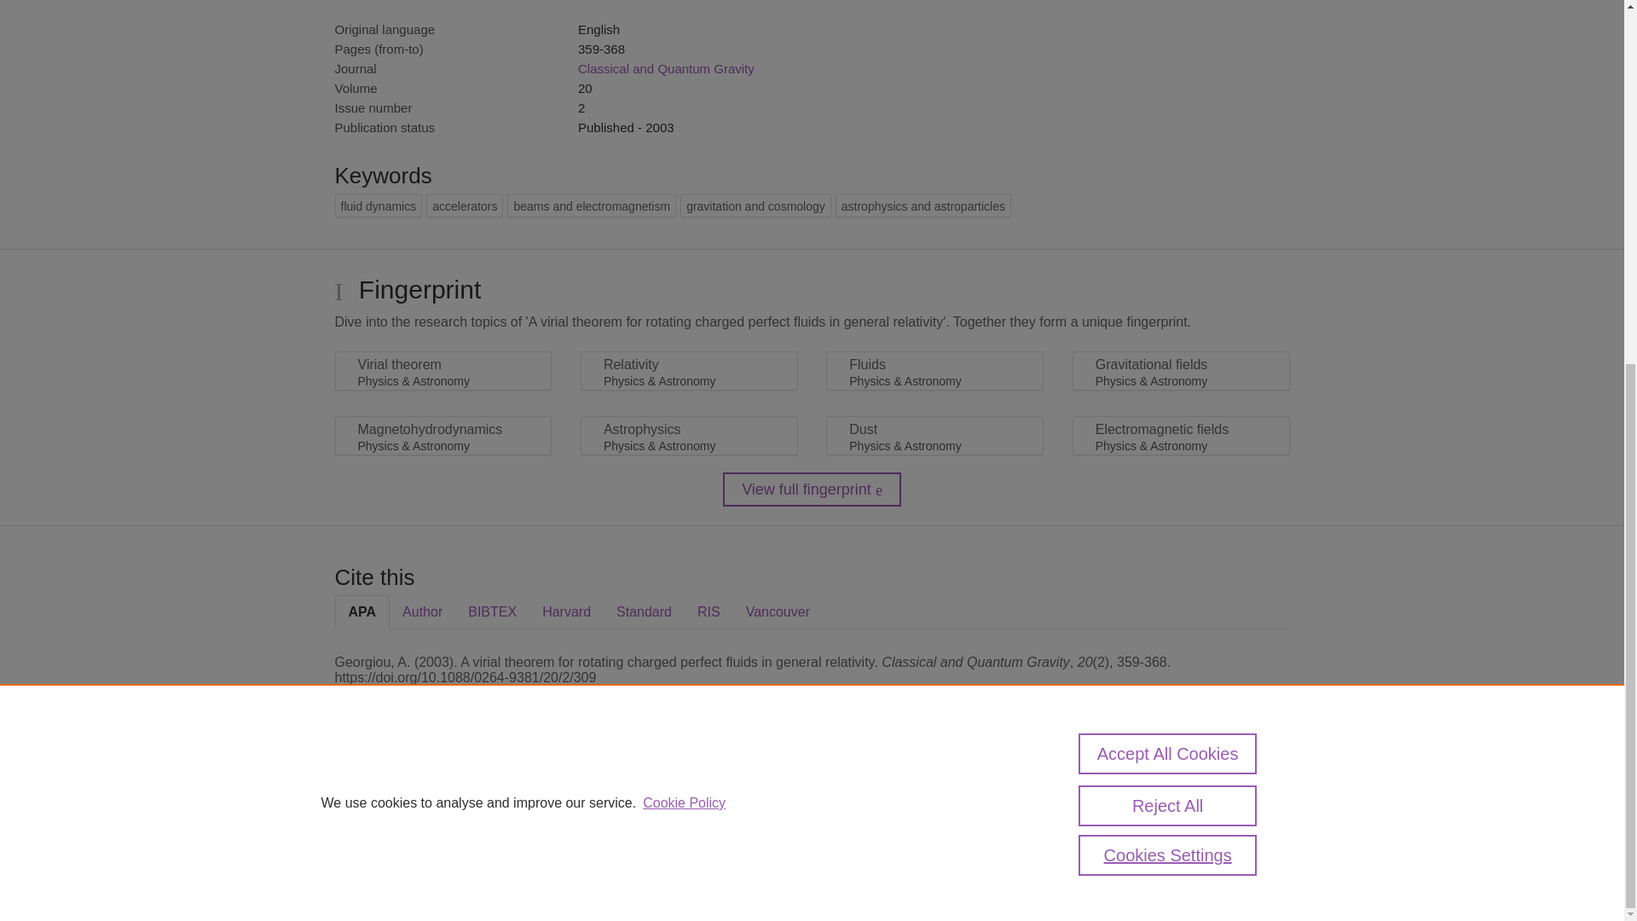 The image size is (1637, 921). What do you see at coordinates (1148, 839) in the screenshot?
I see `Report vulnerability` at bounding box center [1148, 839].